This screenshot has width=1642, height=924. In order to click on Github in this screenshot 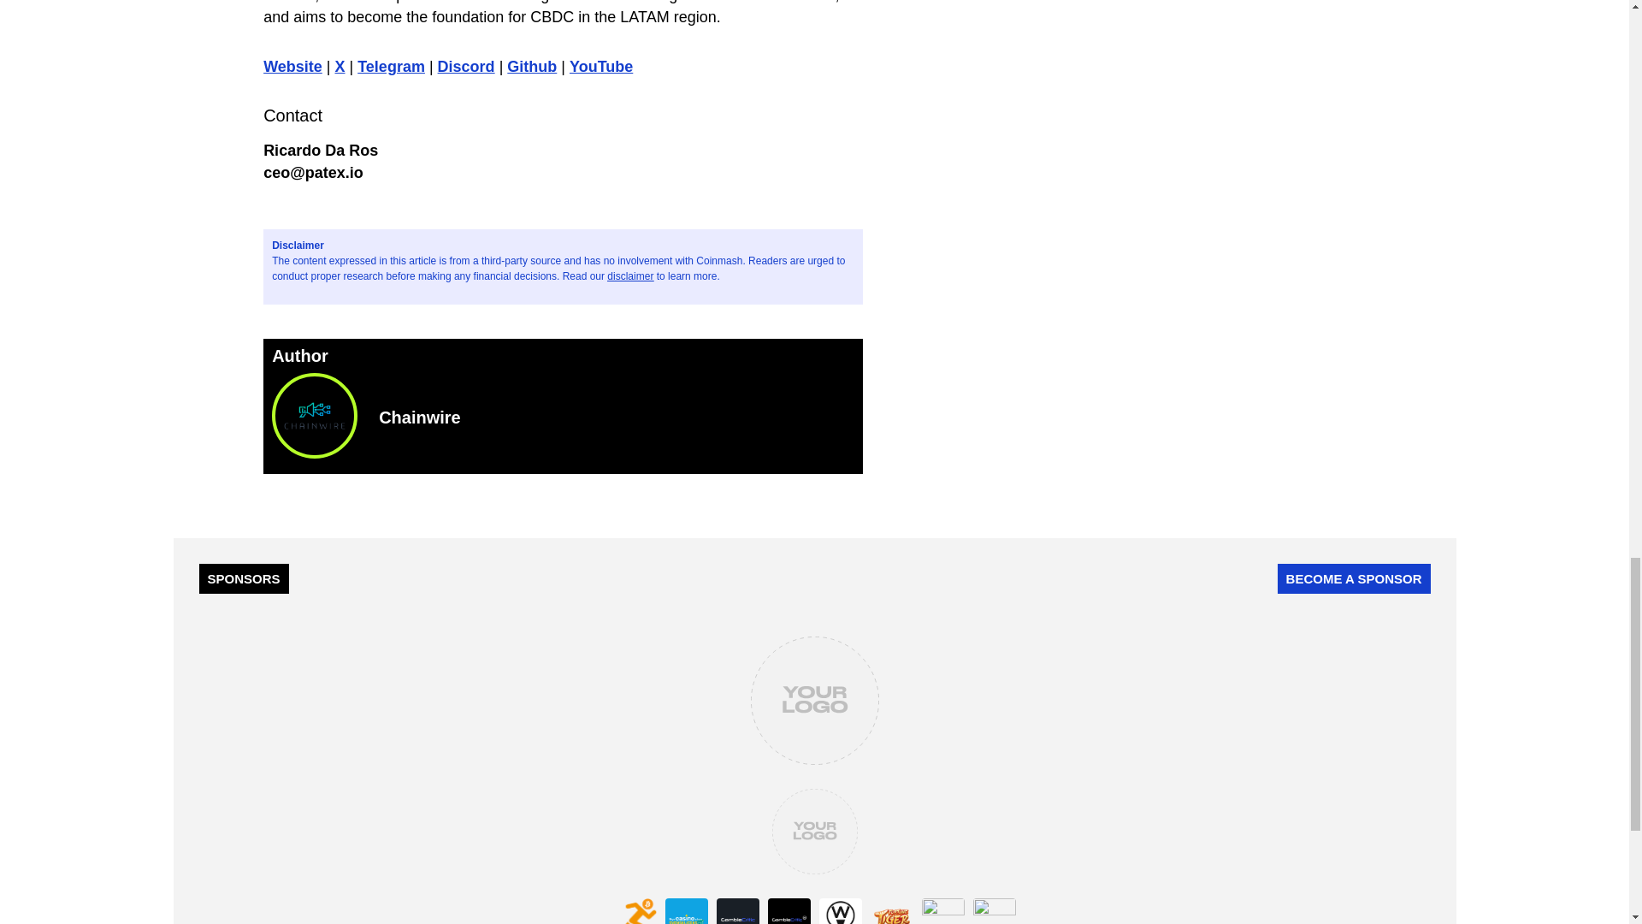, I will do `click(532, 67)`.